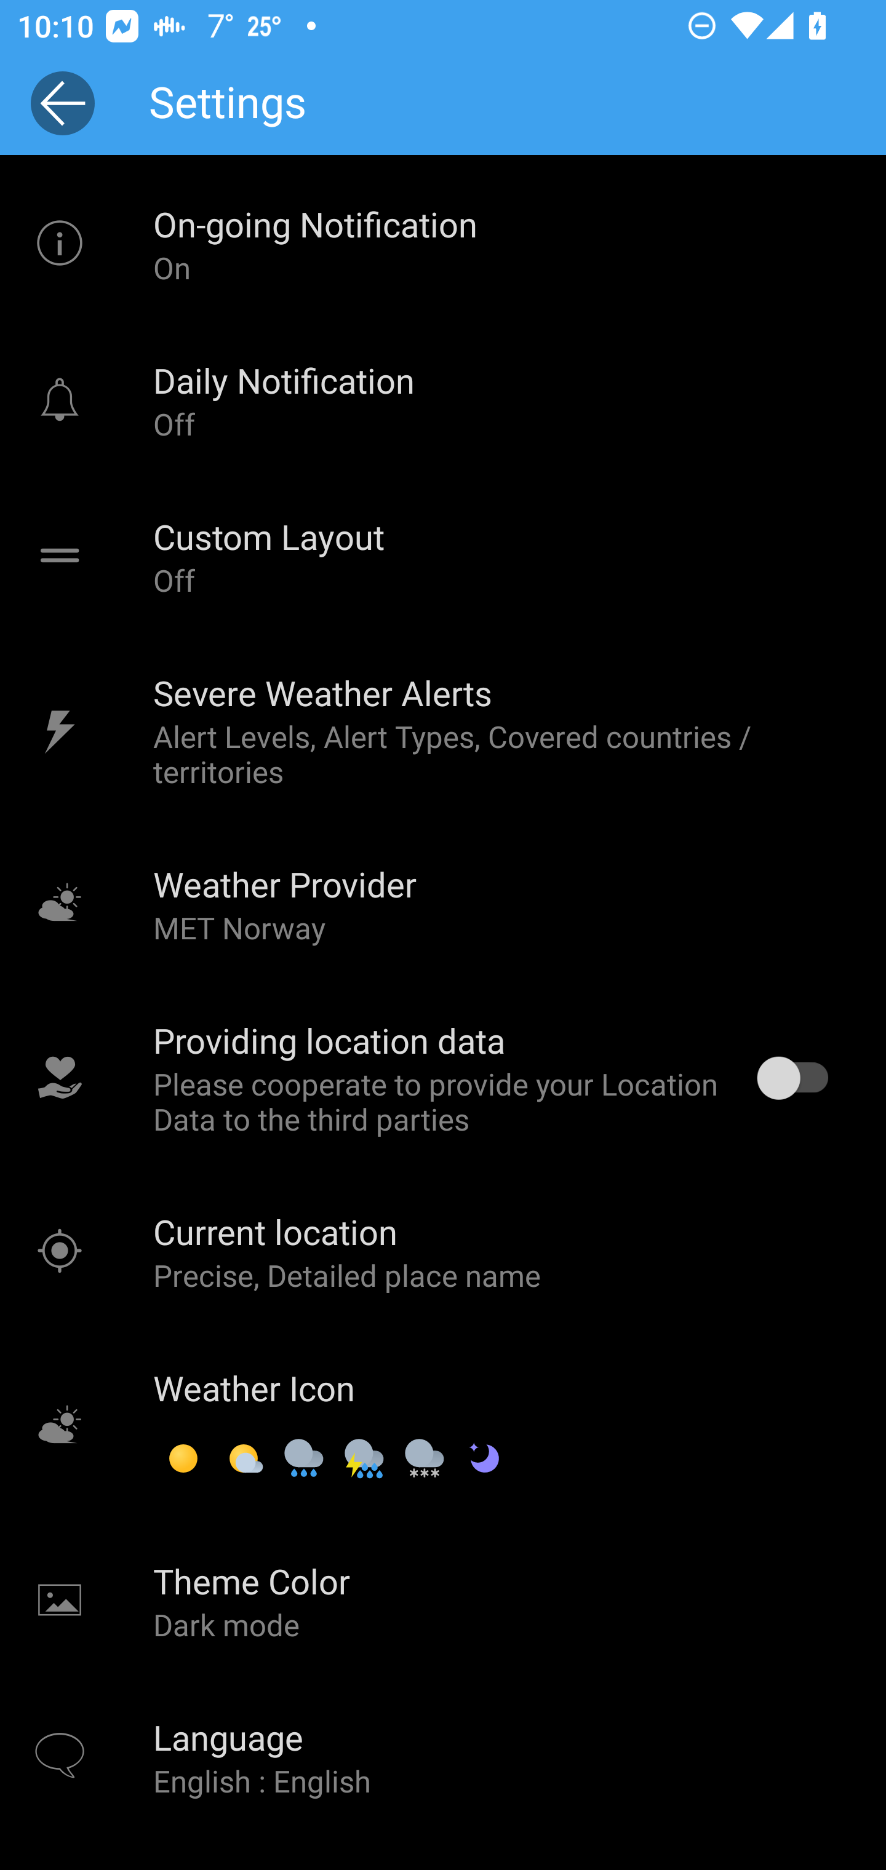 This screenshot has width=886, height=1870. Describe the element at coordinates (443, 904) in the screenshot. I see ` Weather Provider MET Norway` at that location.